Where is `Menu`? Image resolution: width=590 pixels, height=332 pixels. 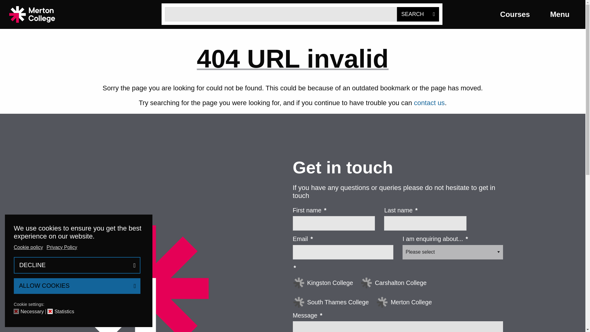 Menu is located at coordinates (563, 14).